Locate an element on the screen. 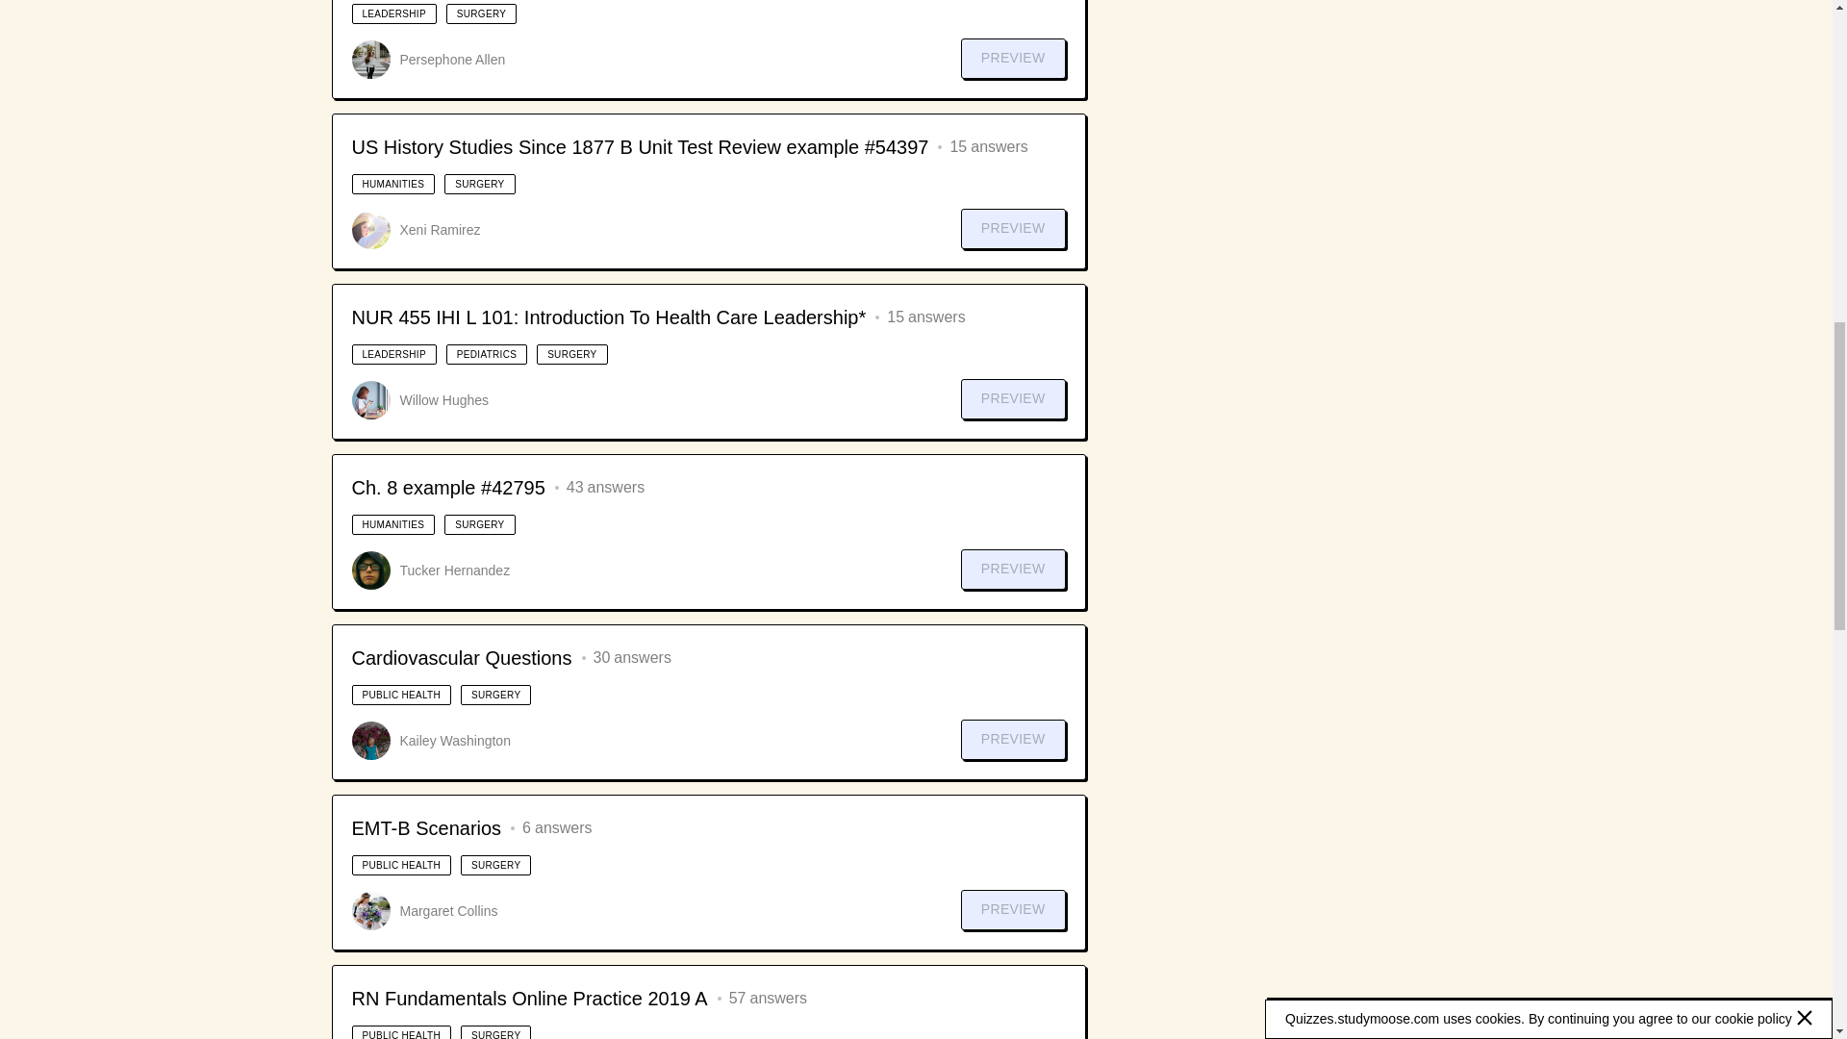  PREVIEW is located at coordinates (1012, 399).